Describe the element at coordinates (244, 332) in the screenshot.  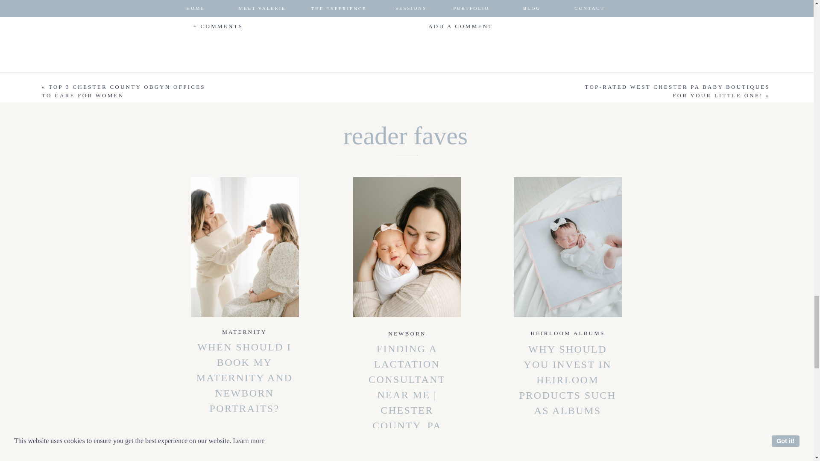
I see `MATERNITY` at that location.